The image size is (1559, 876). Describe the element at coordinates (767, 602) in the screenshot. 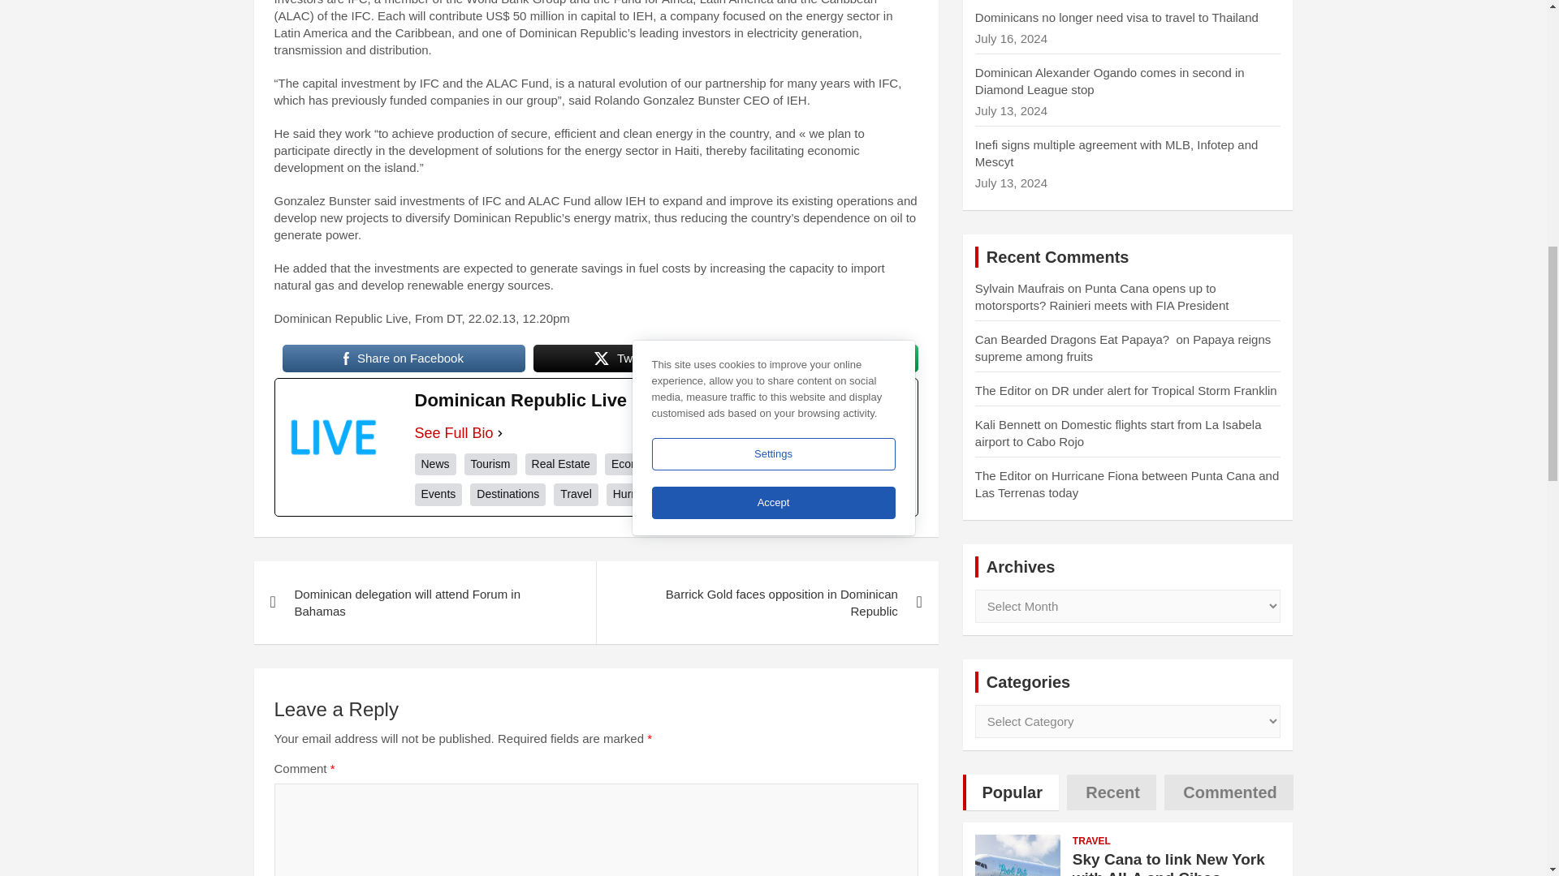

I see `Barrick Gold faces opposition in Dominican Republic` at that location.